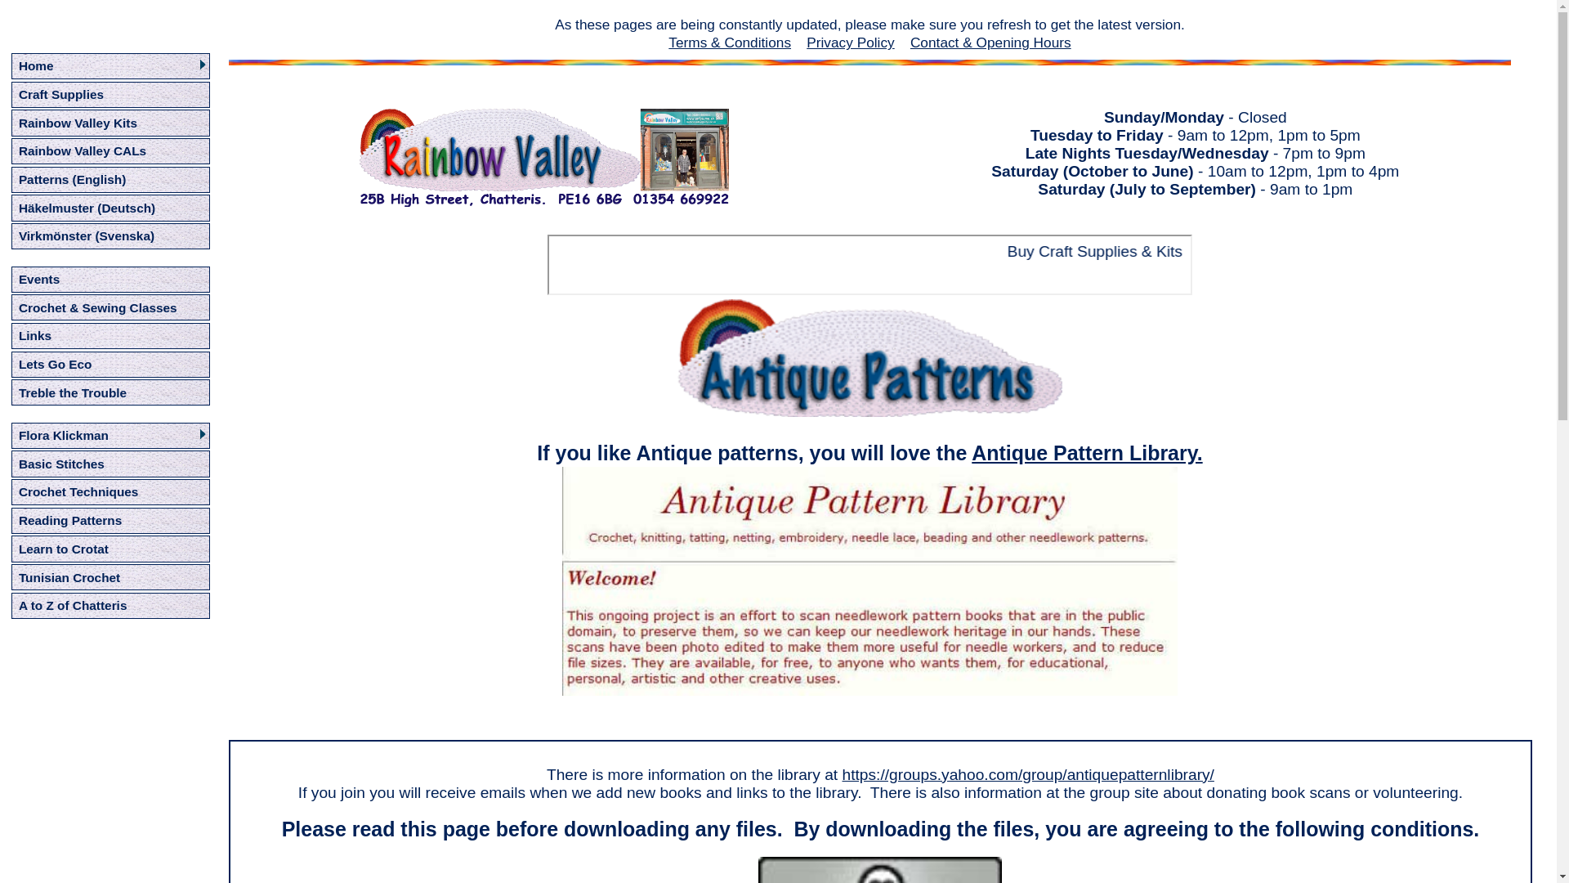 The image size is (1569, 883). I want to click on The data we collect and what we do with it., so click(850, 43).